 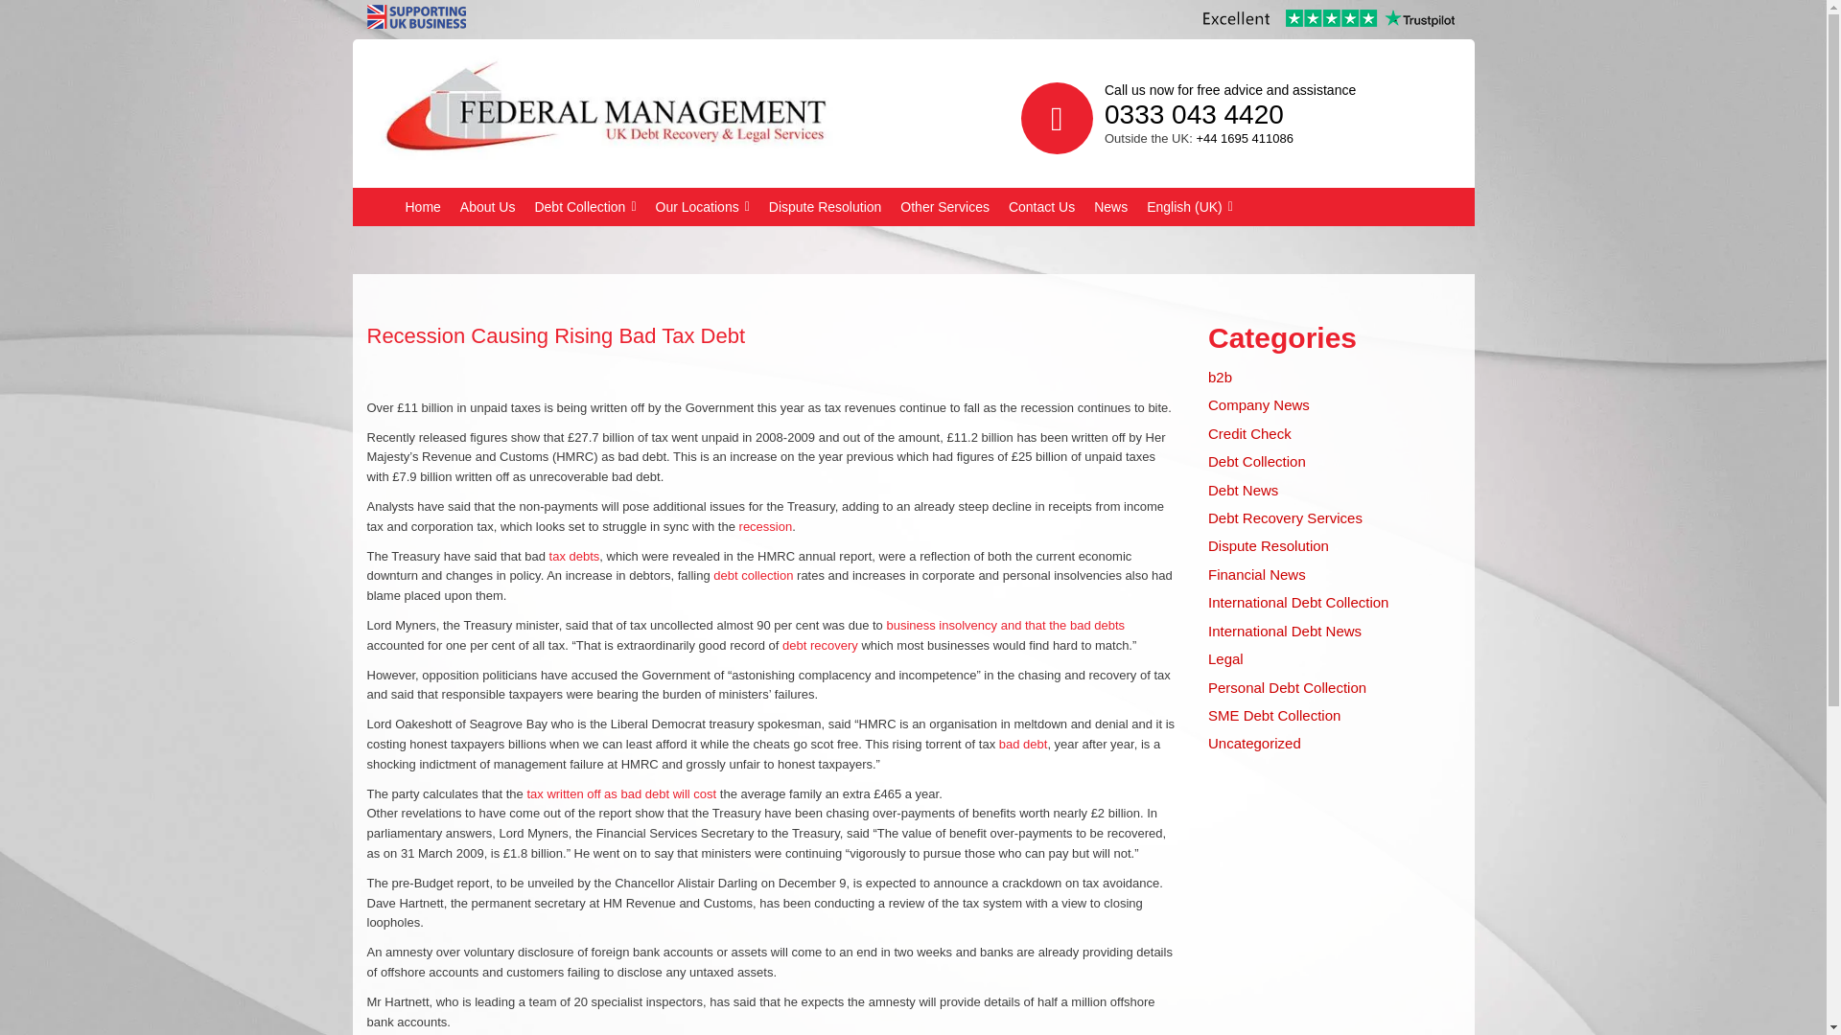 What do you see at coordinates (754, 575) in the screenshot?
I see `debt collection` at bounding box center [754, 575].